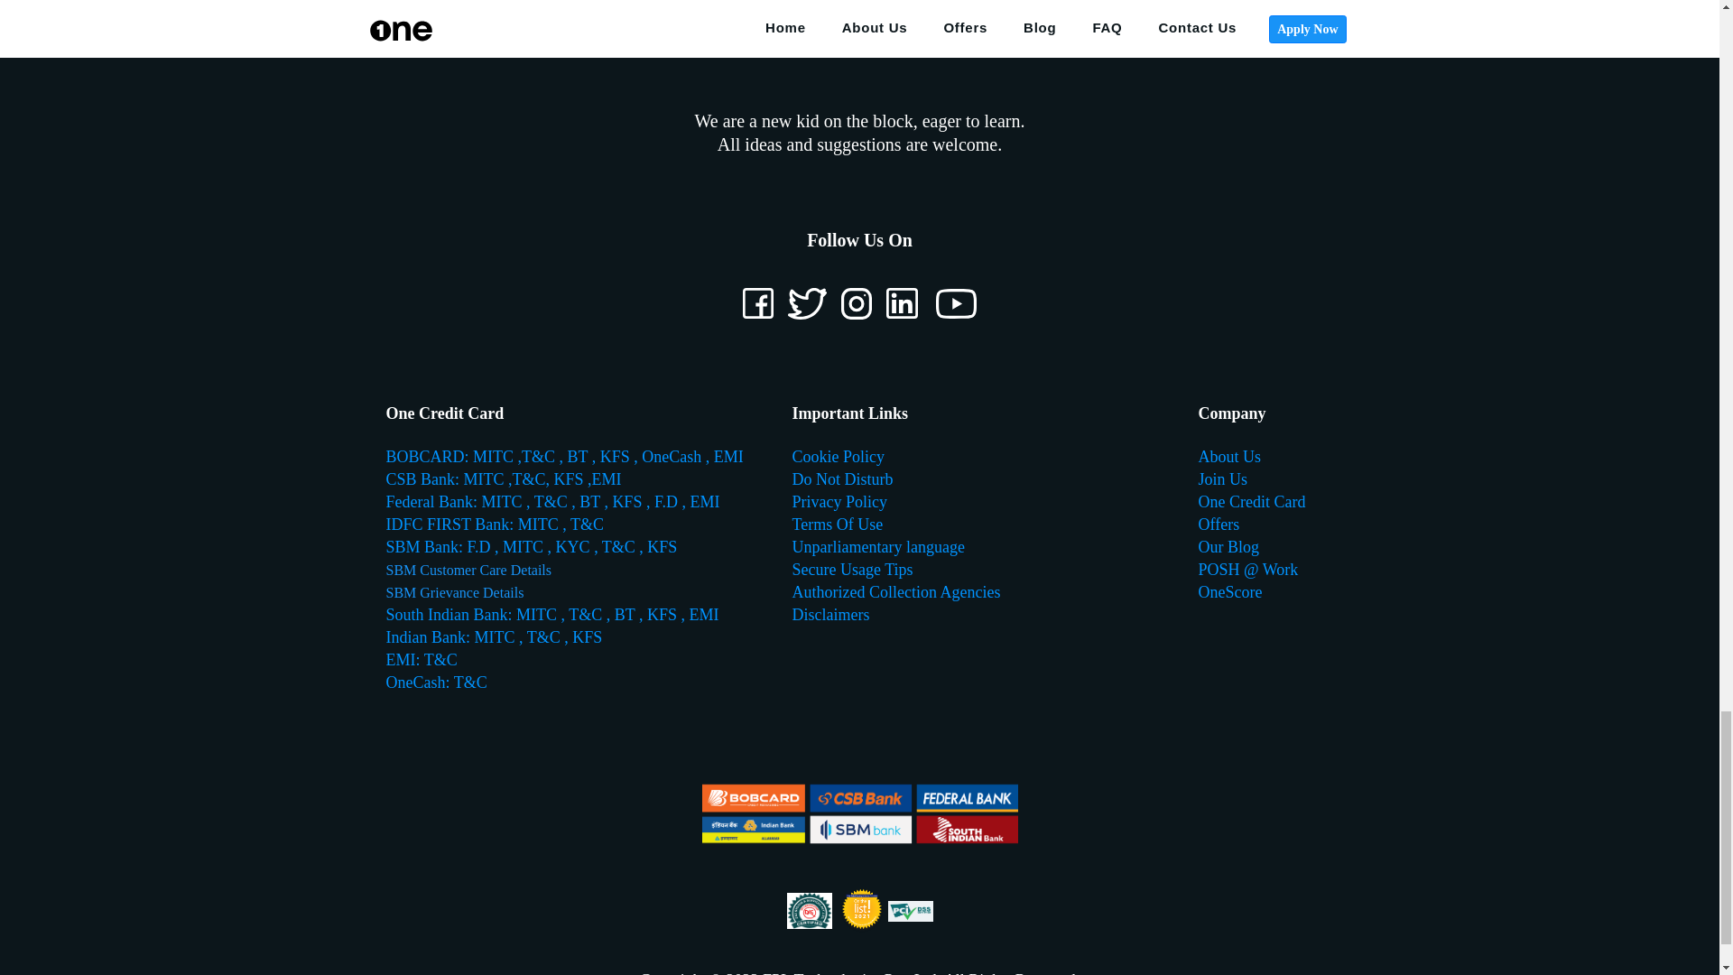 This screenshot has width=1733, height=975. I want to click on OneCash, so click(672, 457).